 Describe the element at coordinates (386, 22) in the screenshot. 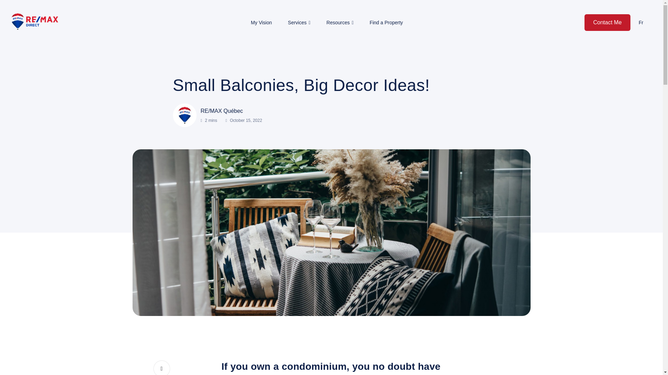

I see `Find a Property` at that location.